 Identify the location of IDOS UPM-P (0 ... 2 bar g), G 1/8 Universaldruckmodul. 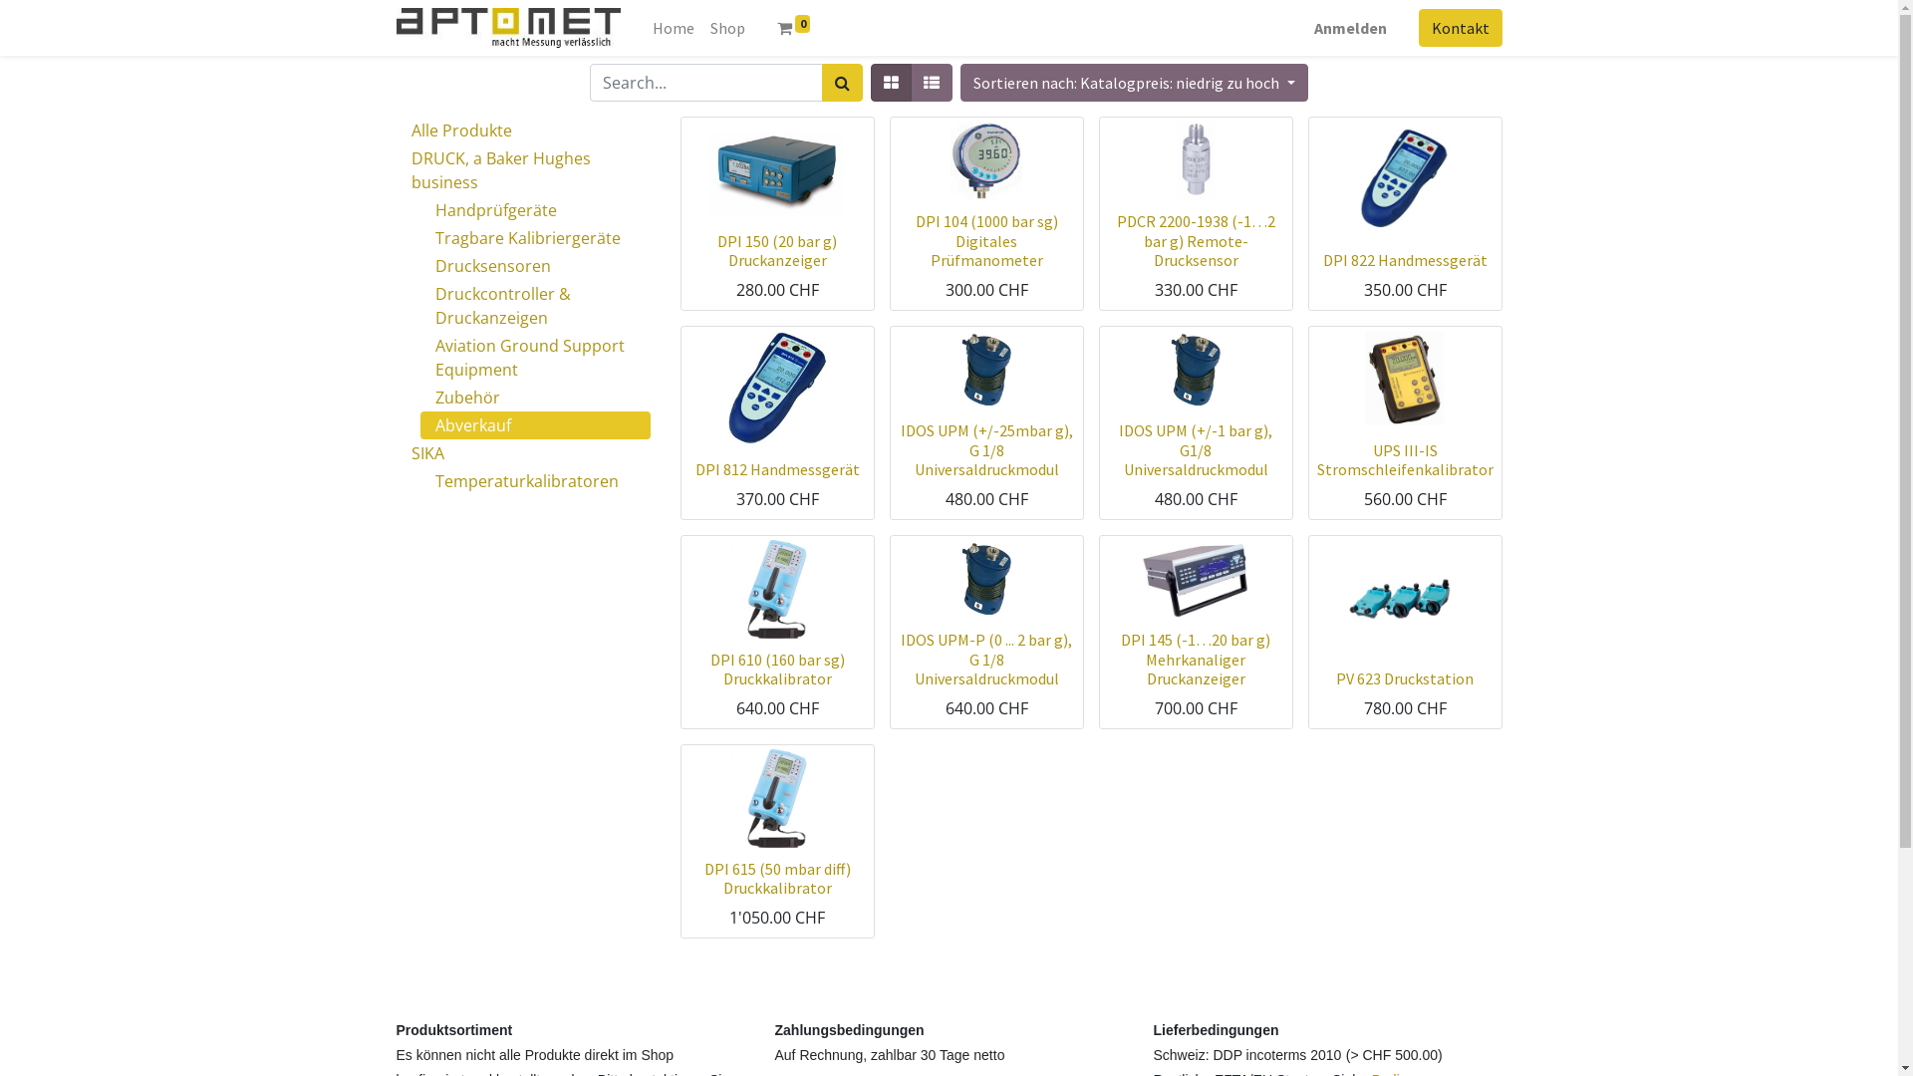
(986, 659).